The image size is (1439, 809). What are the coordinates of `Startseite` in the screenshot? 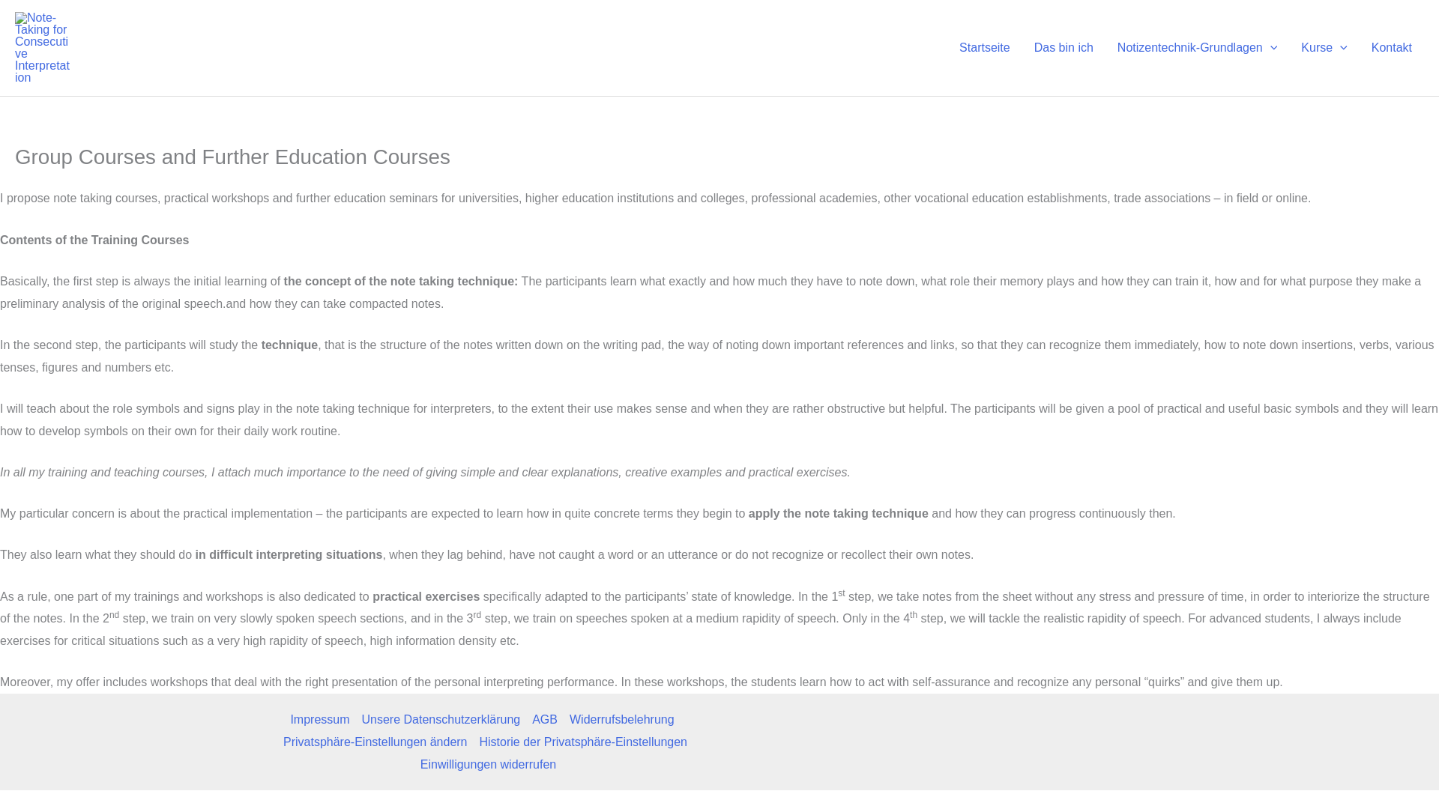 It's located at (984, 48).